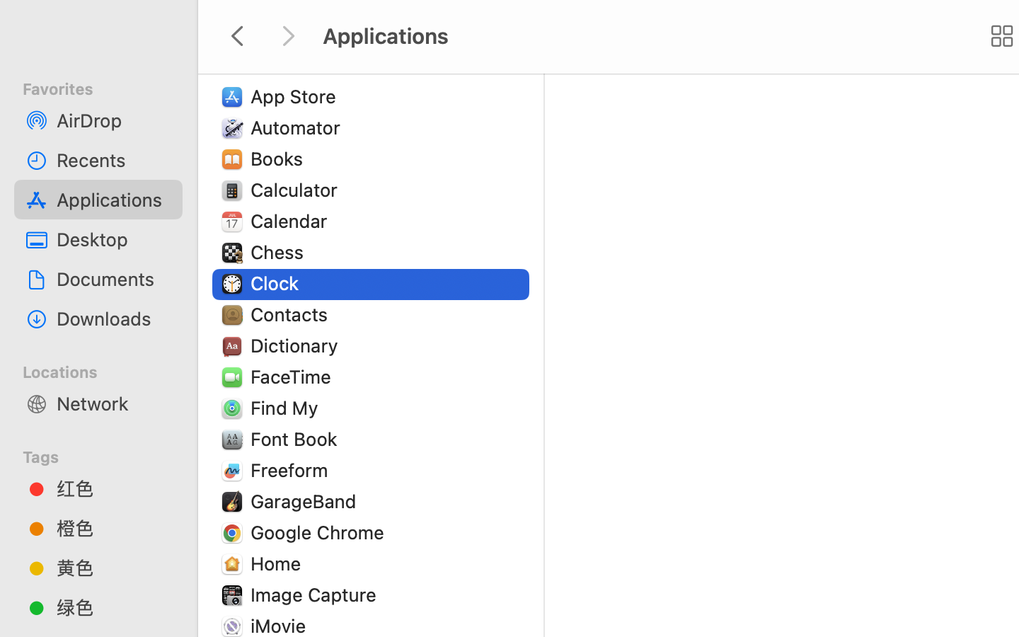 The width and height of the screenshot is (1019, 637). What do you see at coordinates (299, 127) in the screenshot?
I see `Automator` at bounding box center [299, 127].